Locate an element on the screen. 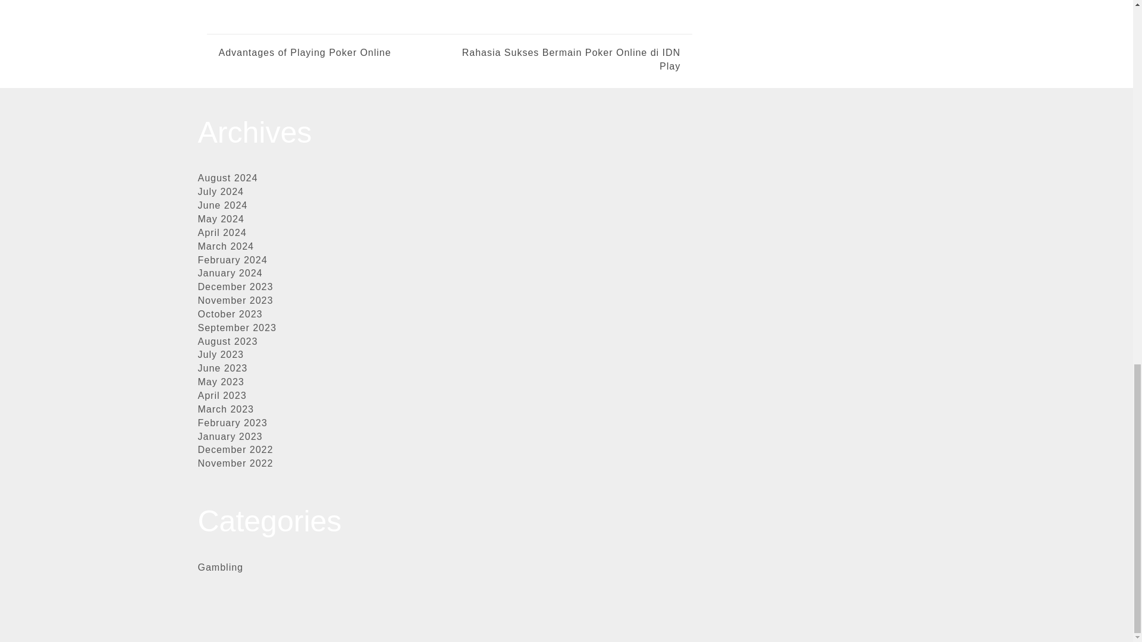 The width and height of the screenshot is (1142, 642). February 2024 is located at coordinates (232, 260).